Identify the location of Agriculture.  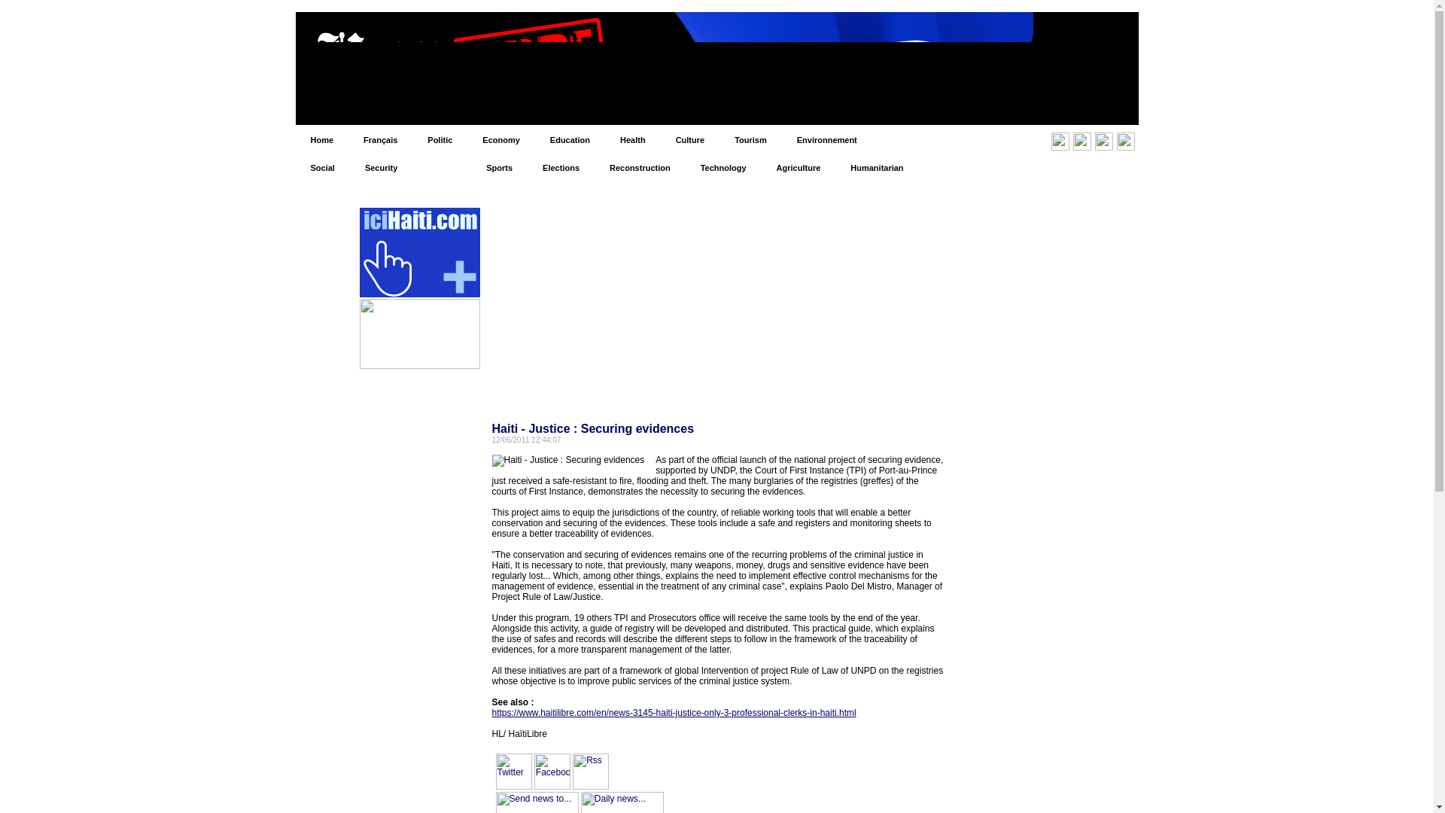
(799, 167).